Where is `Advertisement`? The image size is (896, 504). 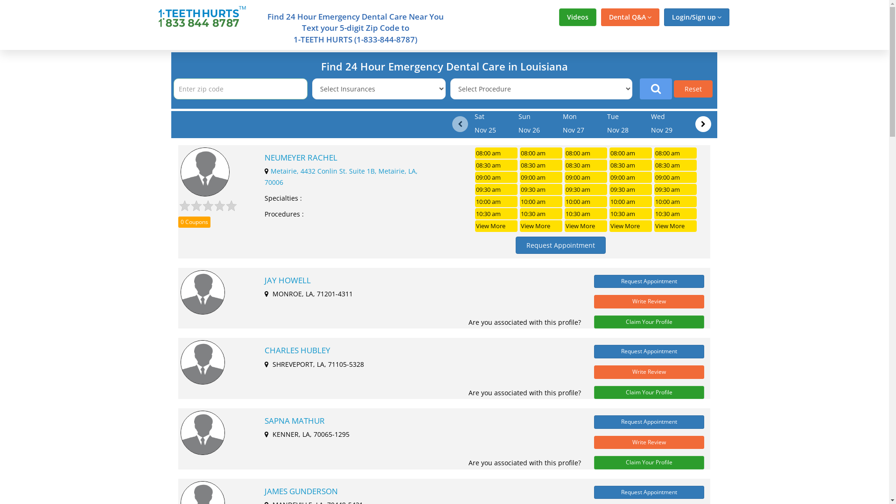 Advertisement is located at coordinates (809, 190).